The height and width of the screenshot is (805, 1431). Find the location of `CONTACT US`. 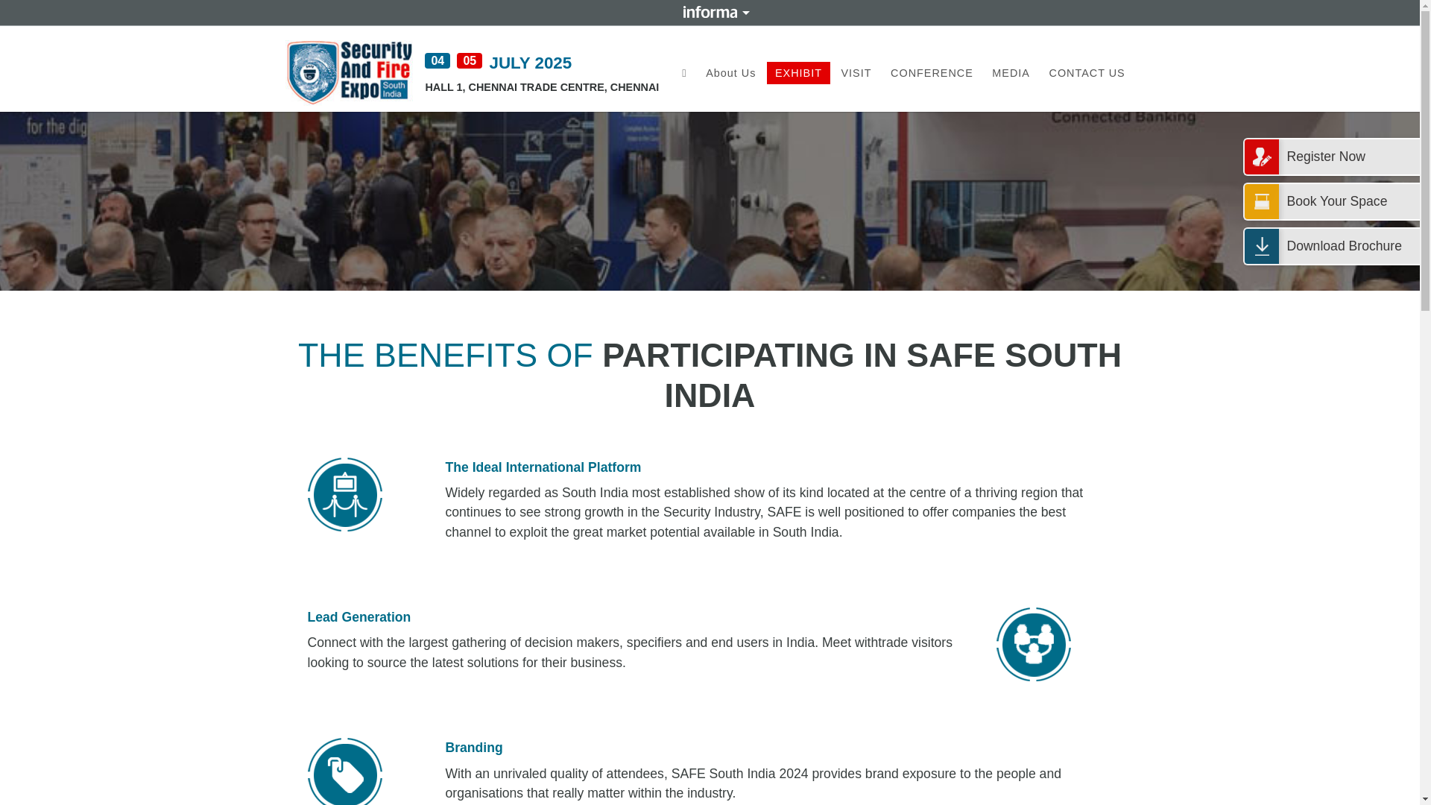

CONTACT US is located at coordinates (1087, 73).